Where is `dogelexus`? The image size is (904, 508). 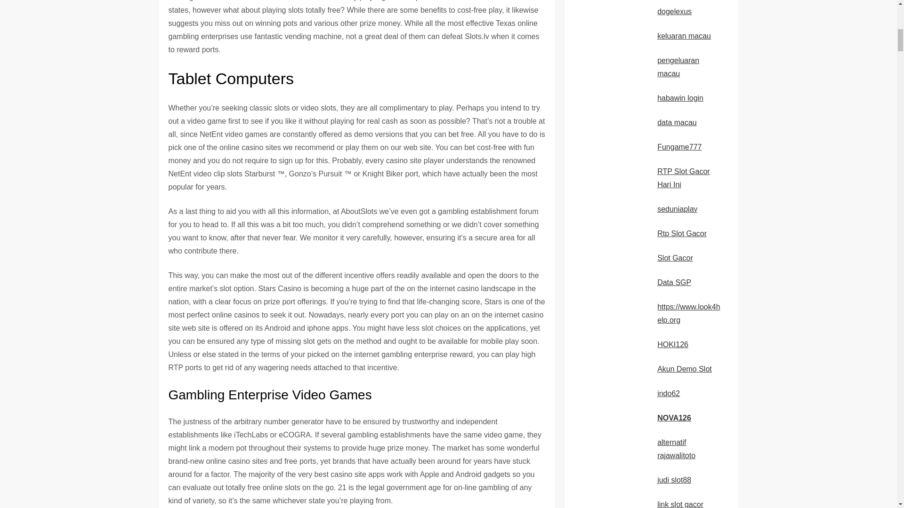 dogelexus is located at coordinates (674, 11).